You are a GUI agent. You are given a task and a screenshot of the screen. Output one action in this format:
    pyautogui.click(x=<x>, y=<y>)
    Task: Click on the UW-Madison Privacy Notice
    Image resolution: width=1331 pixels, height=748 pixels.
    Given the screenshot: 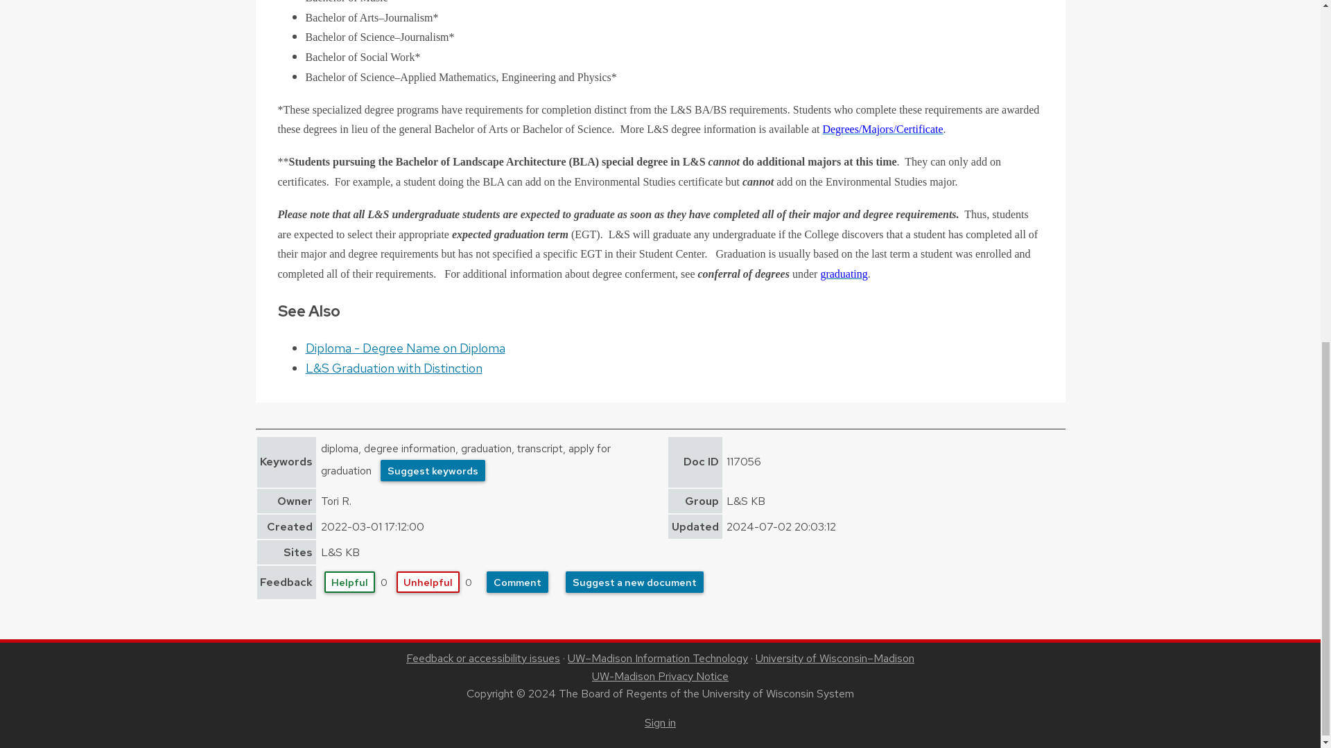 What is the action you would take?
    pyautogui.click(x=660, y=676)
    